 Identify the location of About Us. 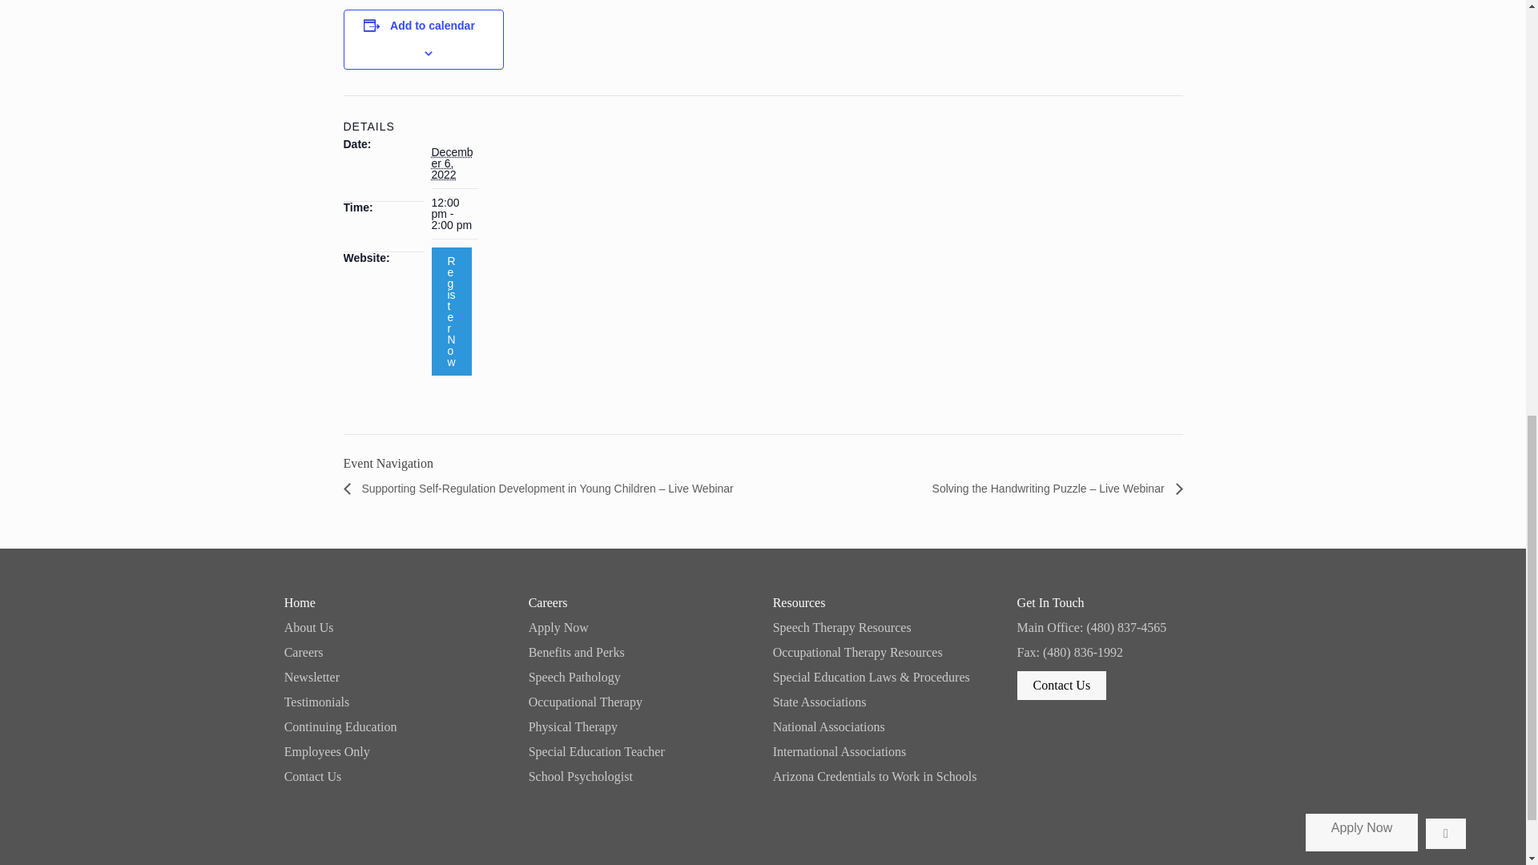
(397, 628).